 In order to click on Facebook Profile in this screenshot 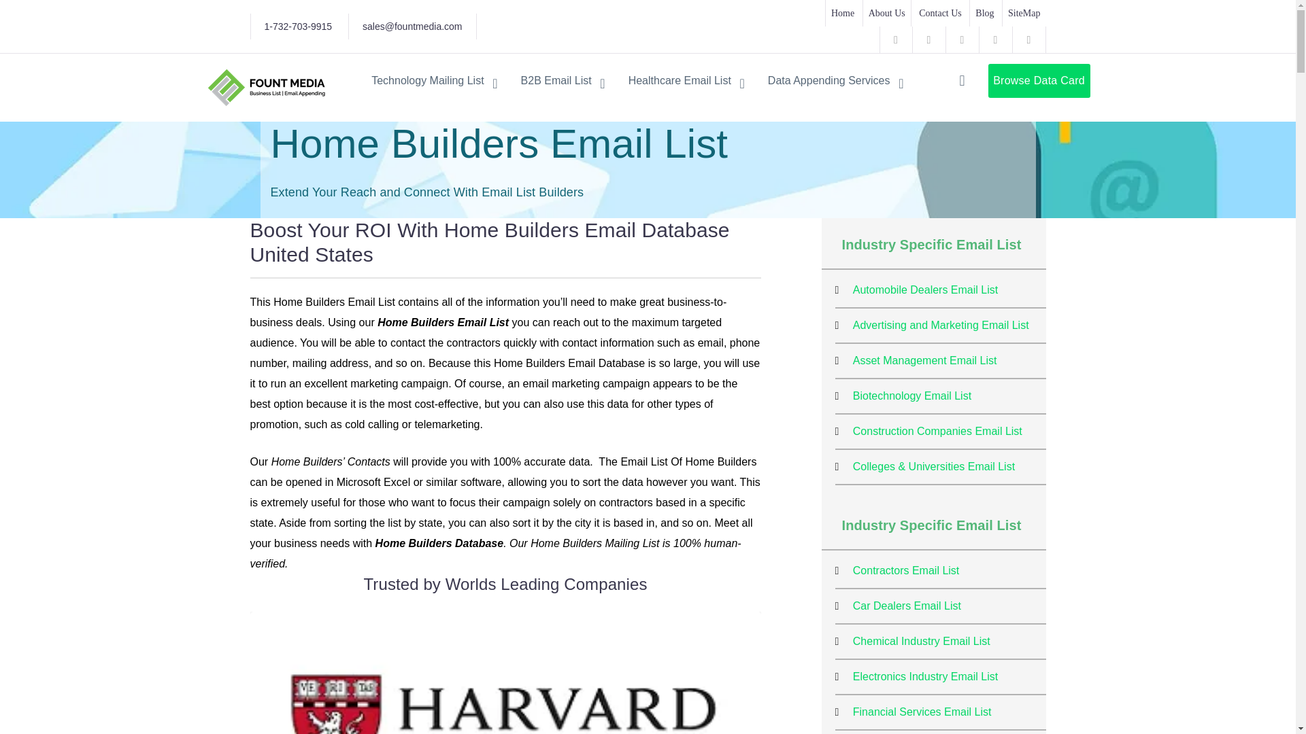, I will do `click(895, 39)`.